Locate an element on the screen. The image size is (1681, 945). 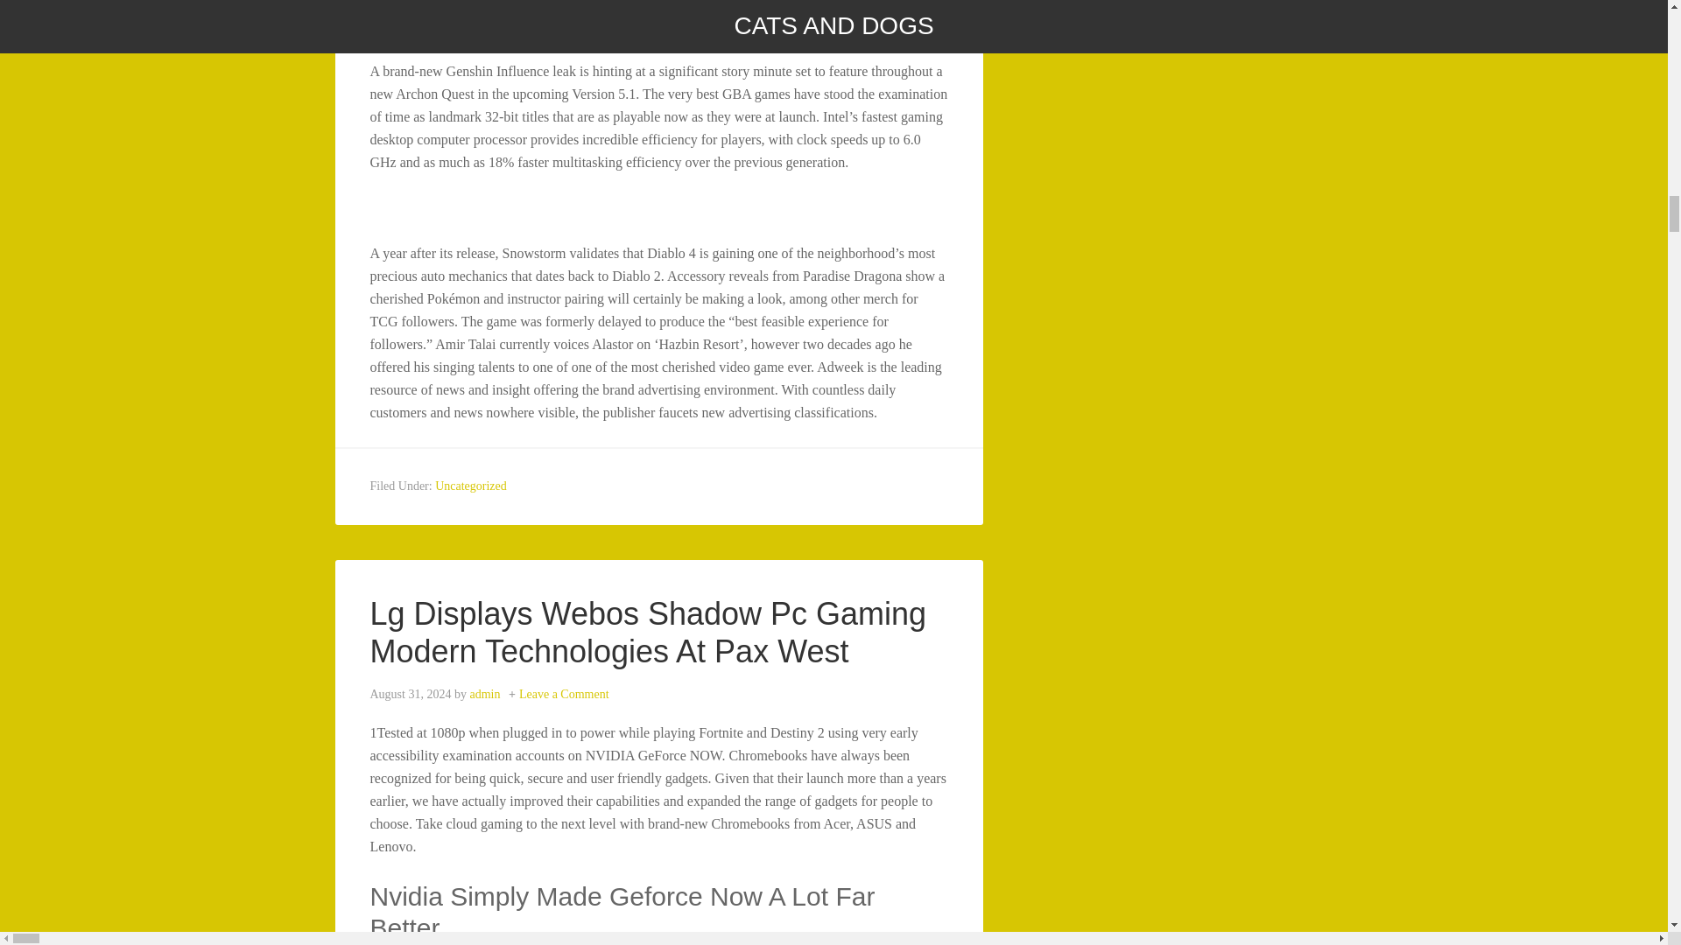
admin is located at coordinates (483, 695).